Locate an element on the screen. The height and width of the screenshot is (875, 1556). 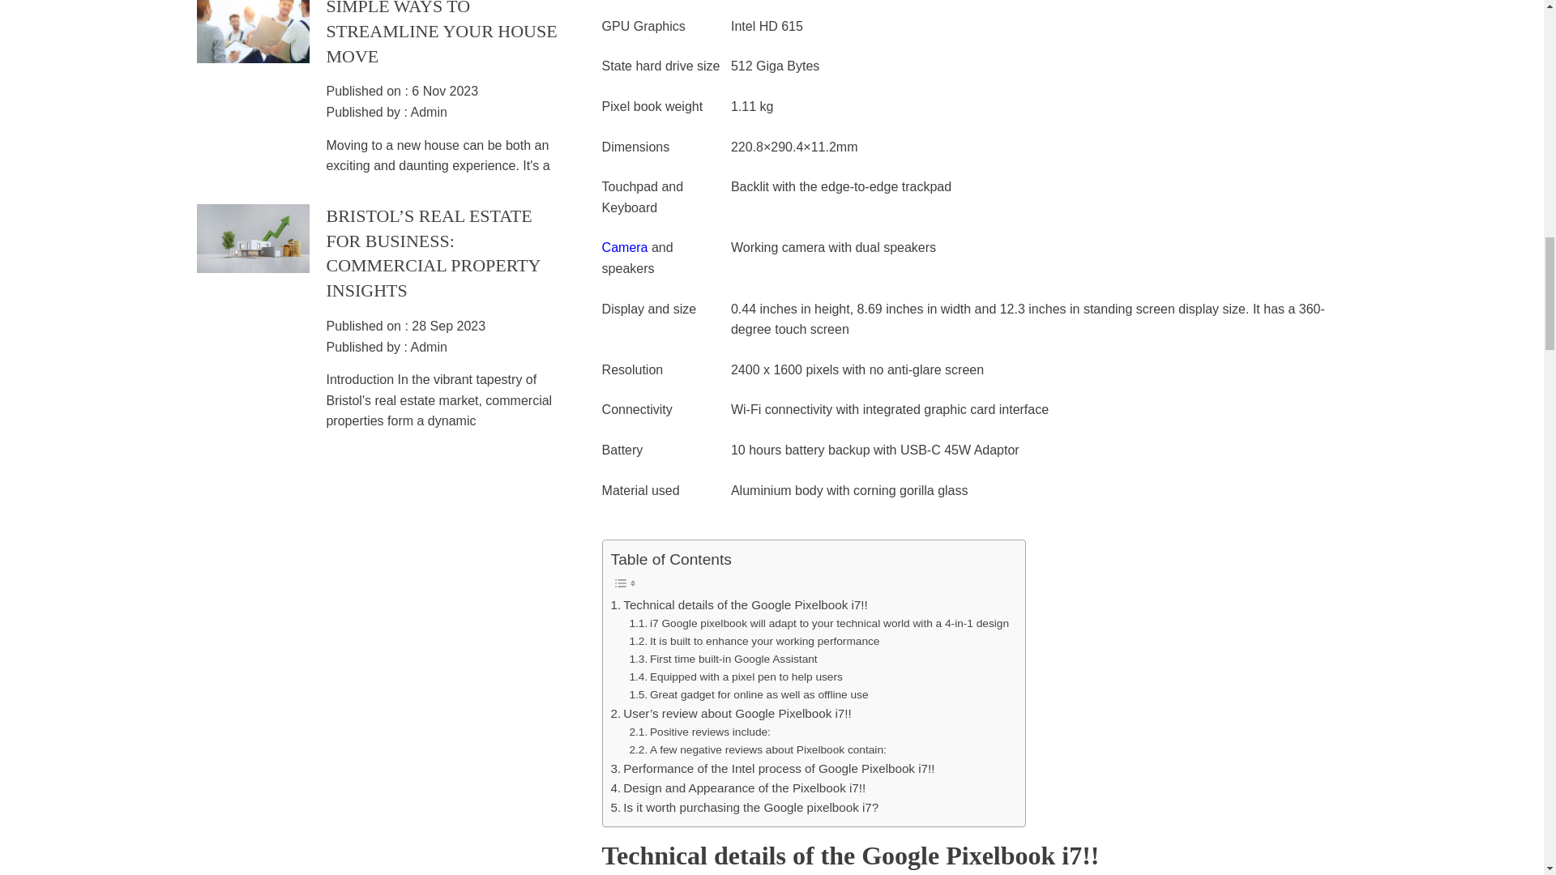
A few negative reviews about Pixelbook contain: is located at coordinates (757, 750).